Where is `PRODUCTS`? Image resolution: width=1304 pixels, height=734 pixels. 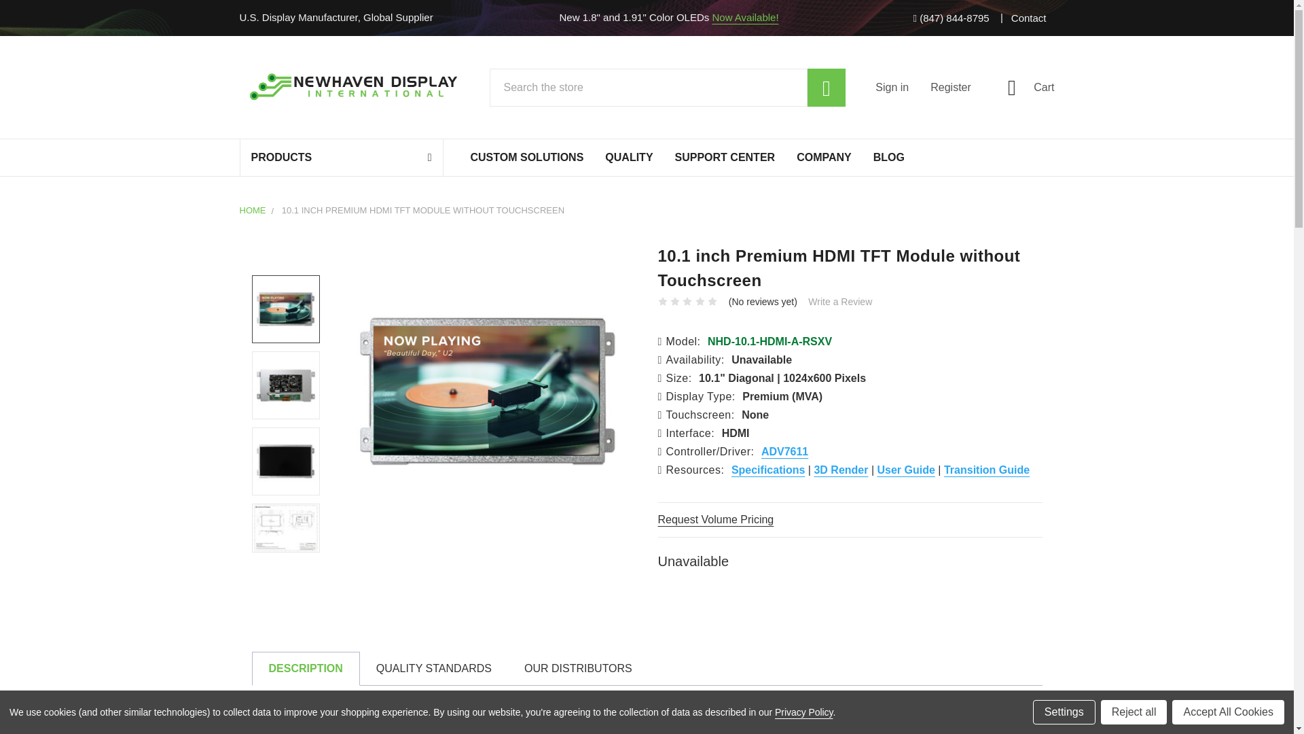
PRODUCTS is located at coordinates (341, 158).